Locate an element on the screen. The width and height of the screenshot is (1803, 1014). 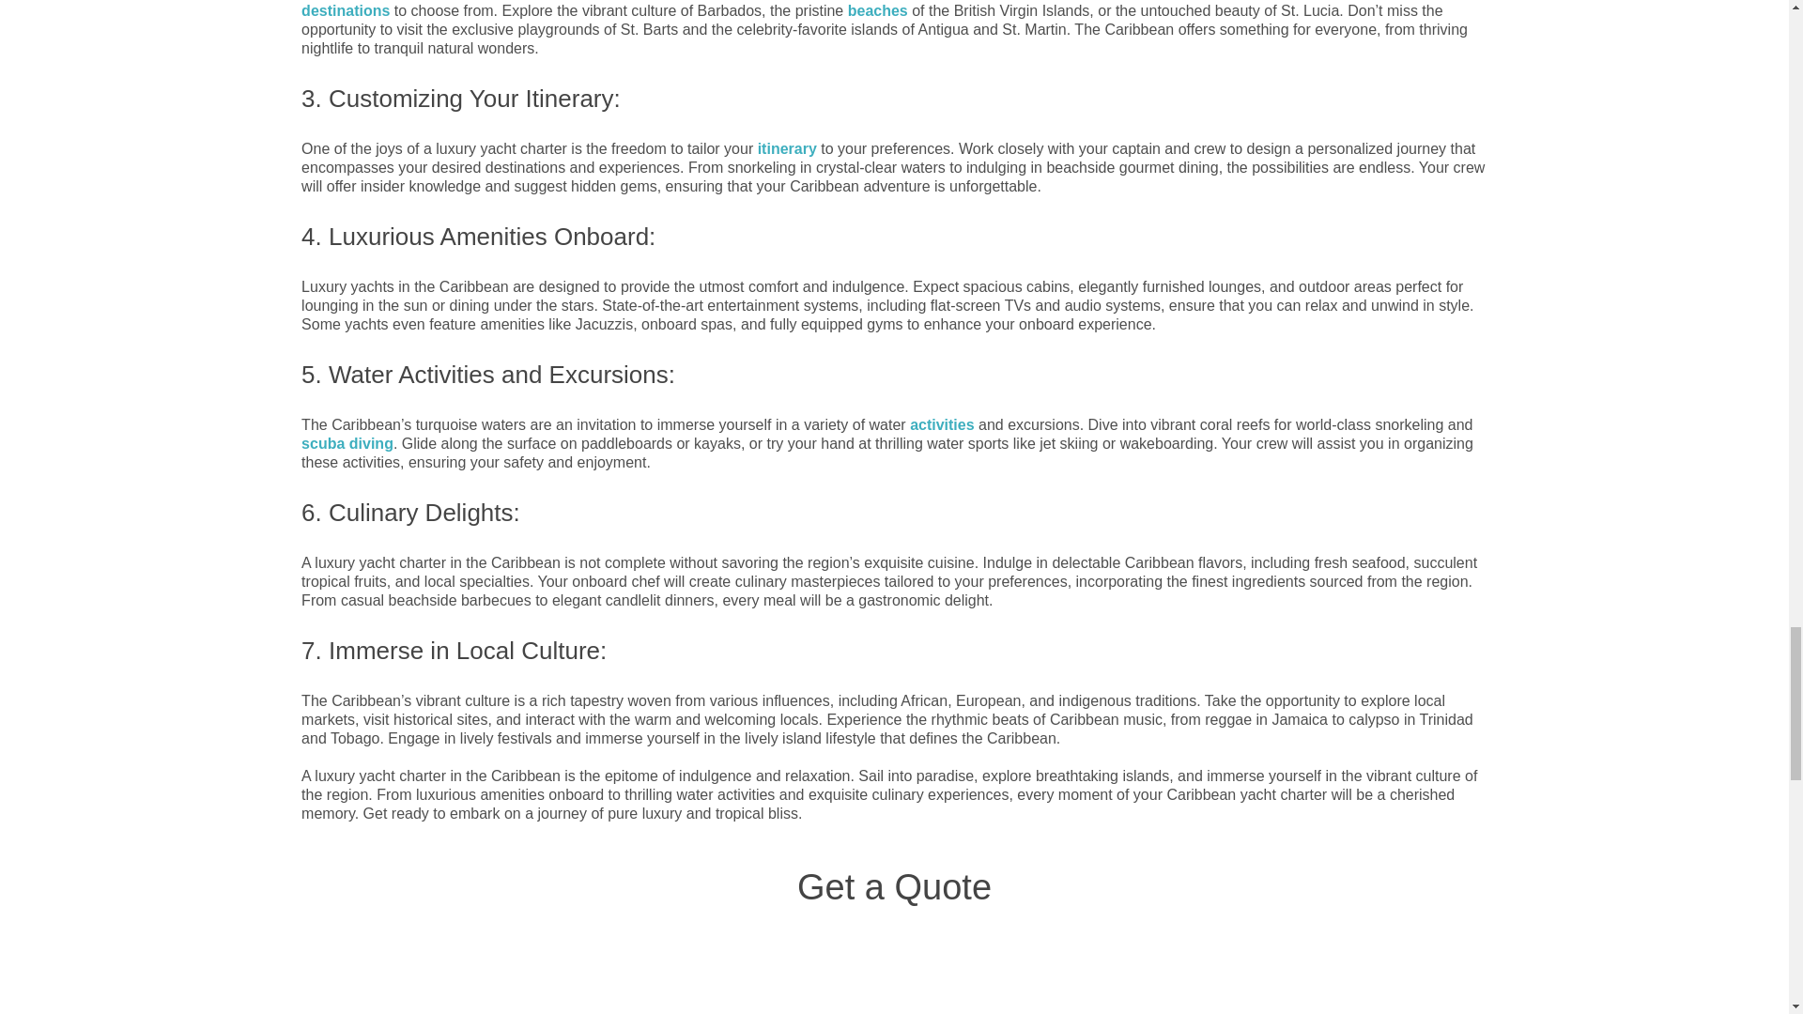
activities is located at coordinates (941, 424).